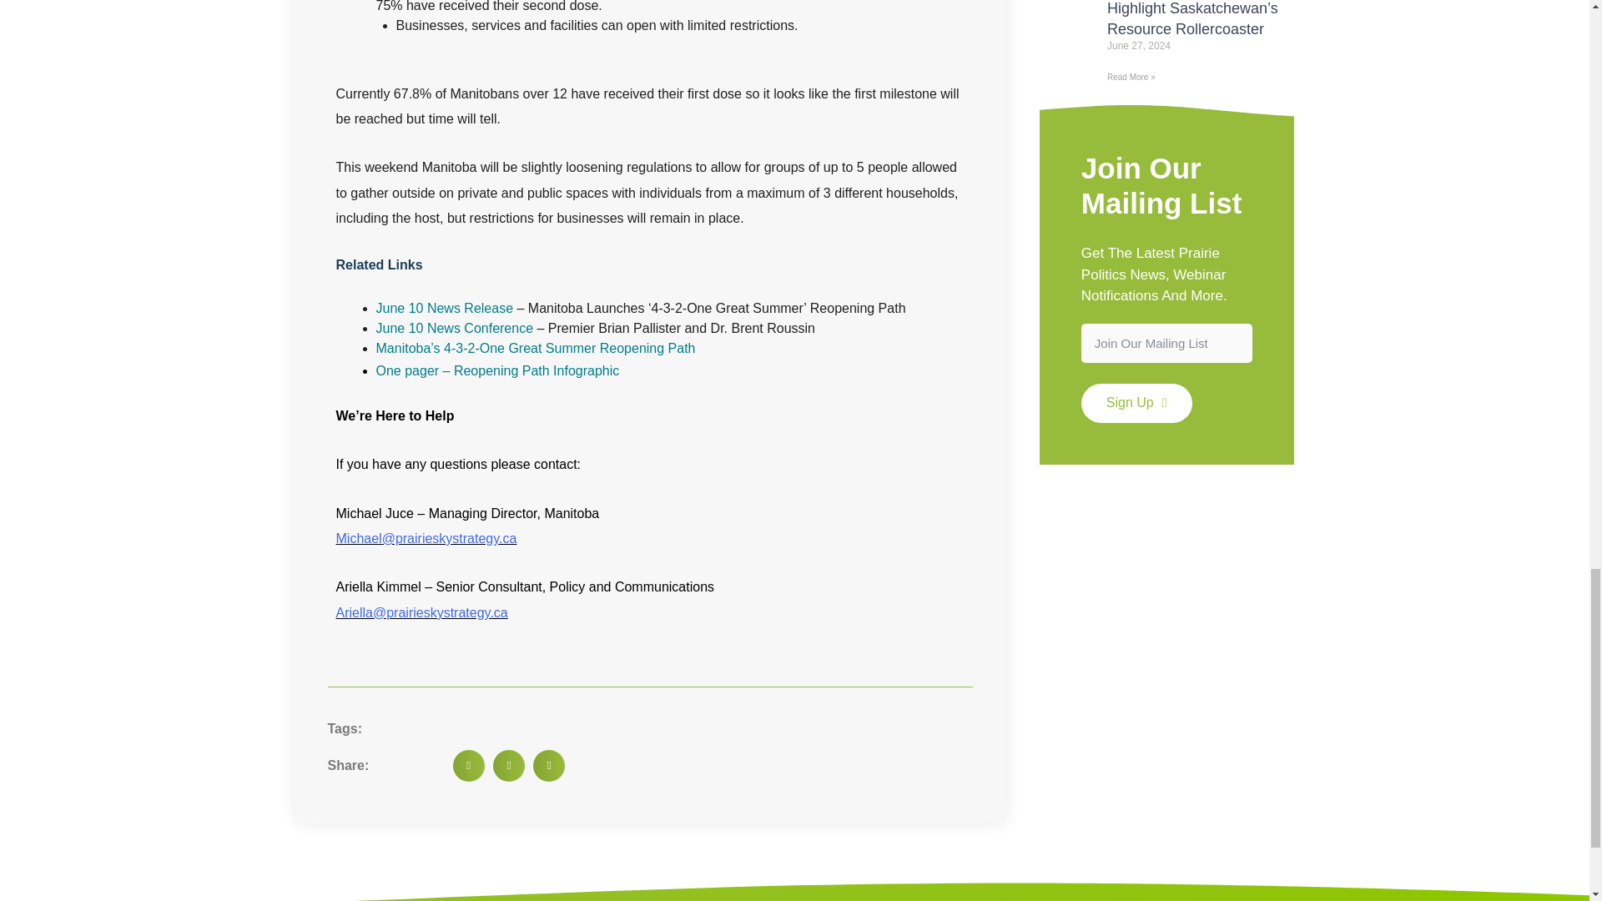  Describe the element at coordinates (444, 307) in the screenshot. I see `June 10 News Release` at that location.